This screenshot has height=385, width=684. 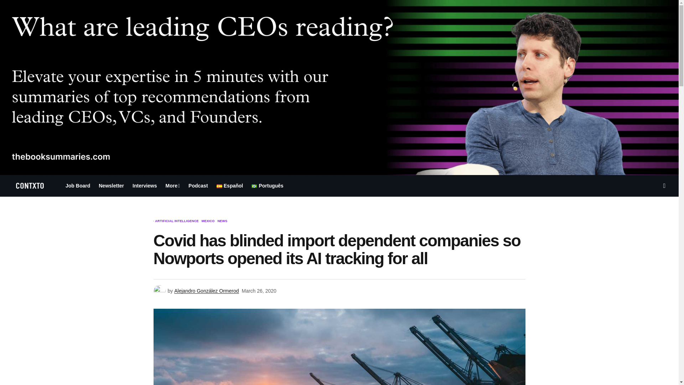 I want to click on Job Board, so click(x=78, y=185).